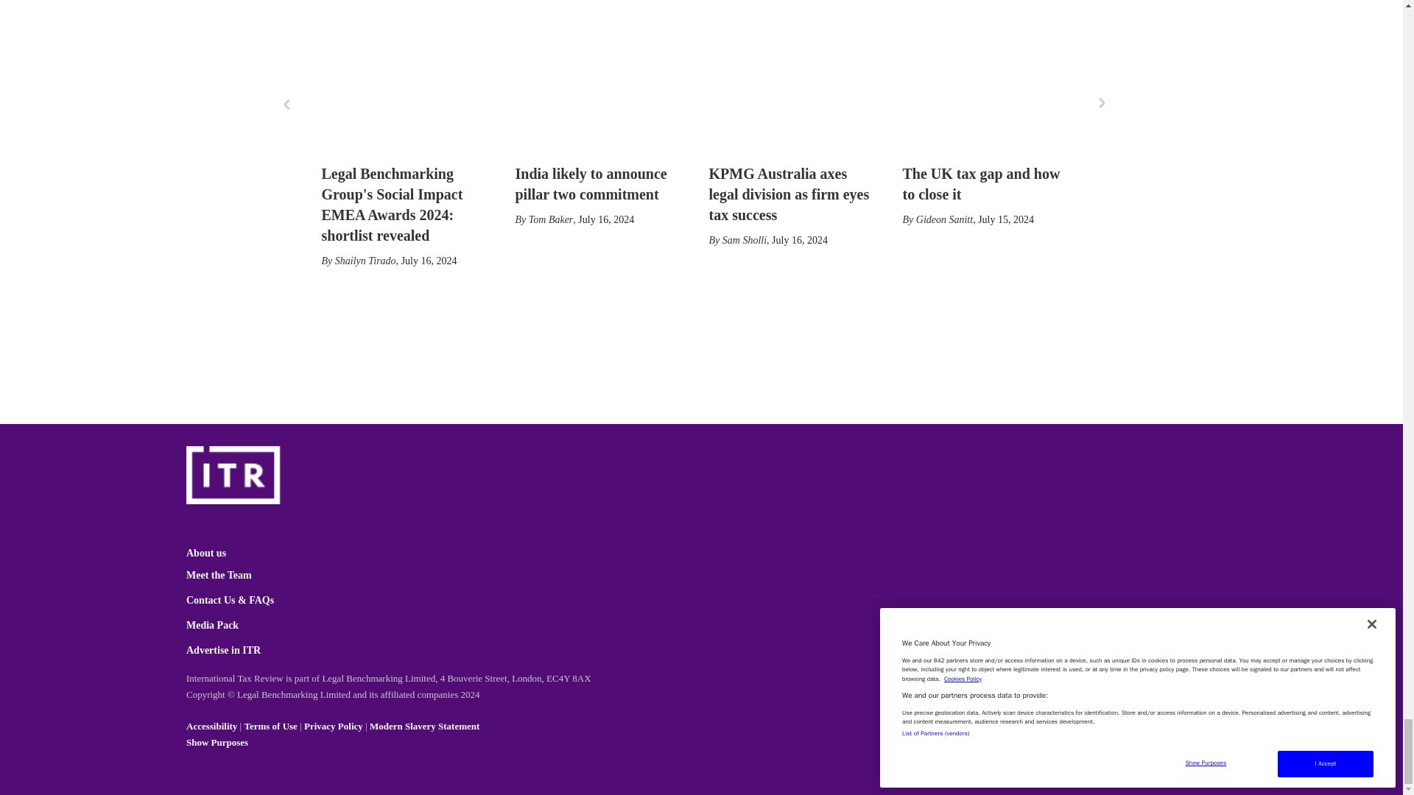 This screenshot has width=1414, height=795. I want to click on 3rd party ad content, so click(694, 331).